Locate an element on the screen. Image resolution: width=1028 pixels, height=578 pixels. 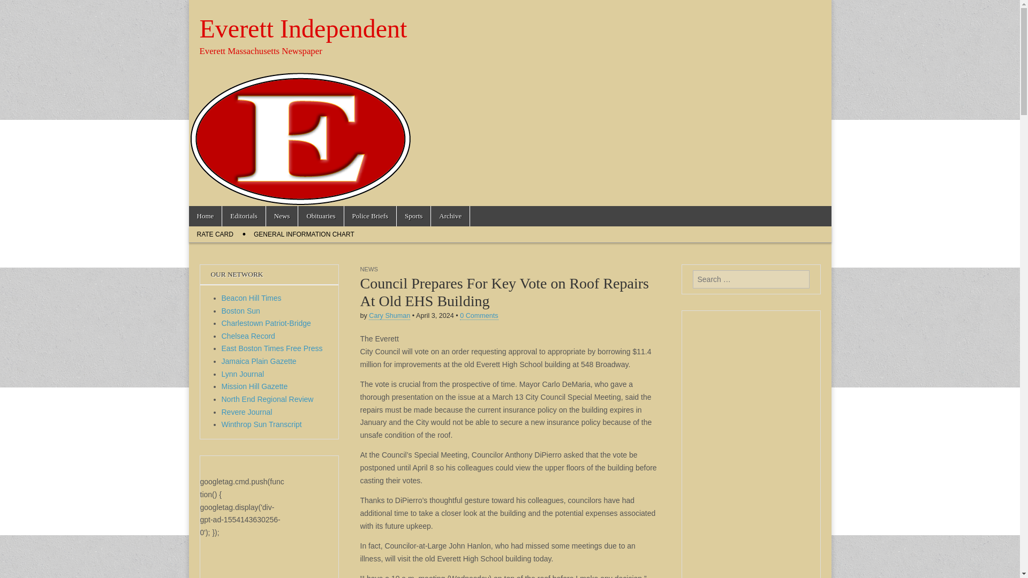
Posts by Cary Shuman is located at coordinates (390, 316).